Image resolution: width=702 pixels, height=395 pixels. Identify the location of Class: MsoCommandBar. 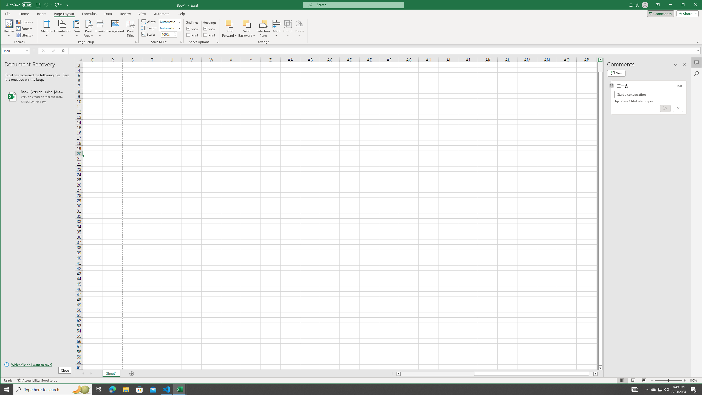
(351, 22).